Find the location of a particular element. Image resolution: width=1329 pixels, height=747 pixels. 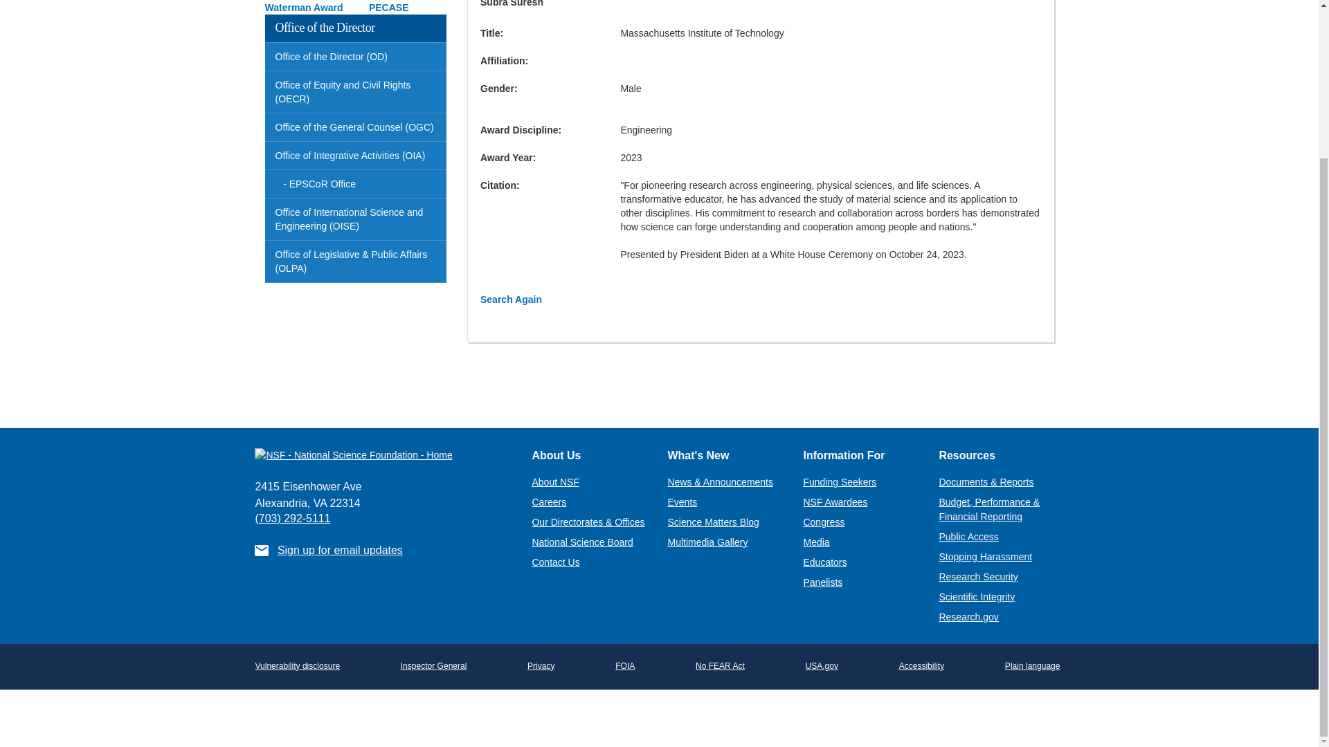

Search Again is located at coordinates (511, 299).